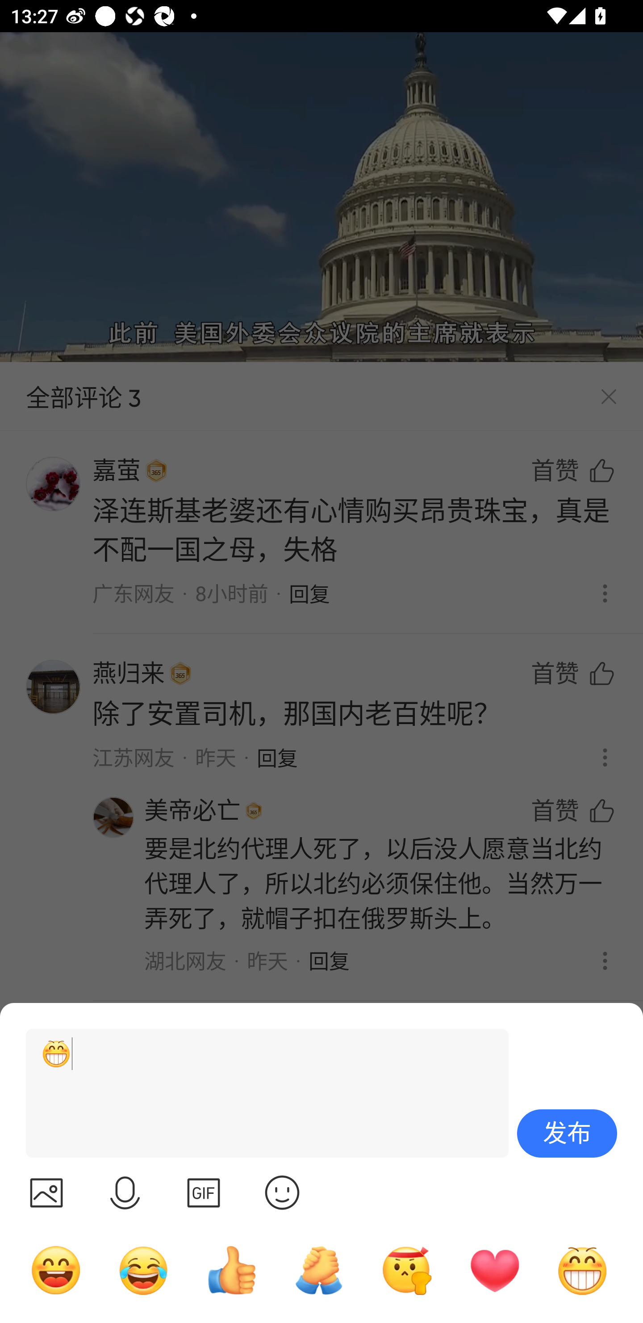  I want to click on 哈哈, so click(56, 1270).